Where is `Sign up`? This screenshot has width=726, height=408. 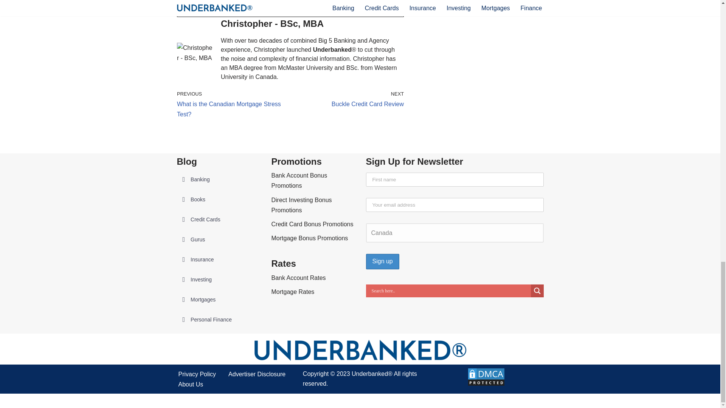 Sign up is located at coordinates (383, 261).